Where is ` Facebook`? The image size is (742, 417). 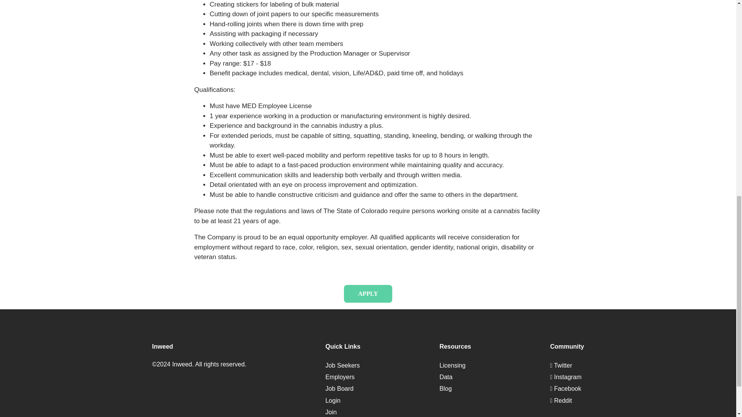
 Facebook is located at coordinates (565, 388).